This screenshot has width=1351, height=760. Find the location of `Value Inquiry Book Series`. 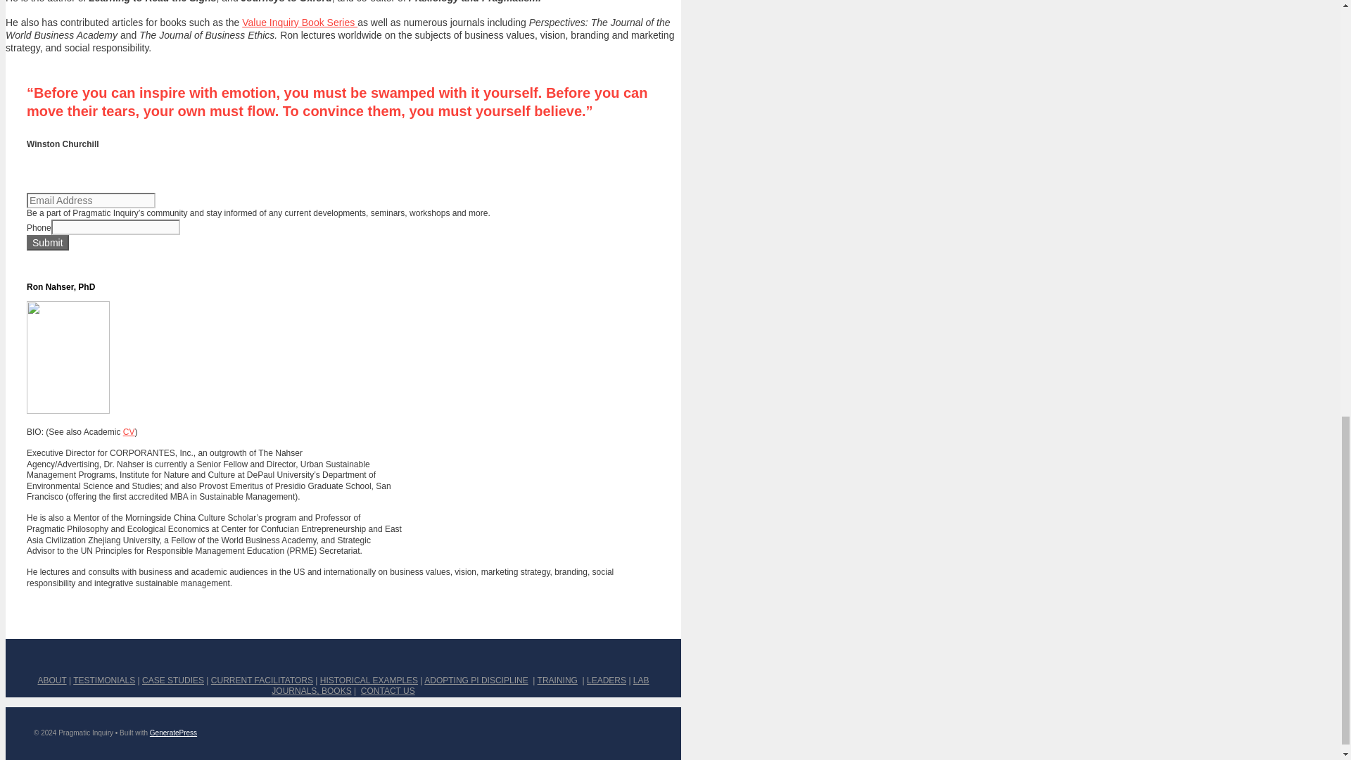

Value Inquiry Book Series is located at coordinates (300, 22).